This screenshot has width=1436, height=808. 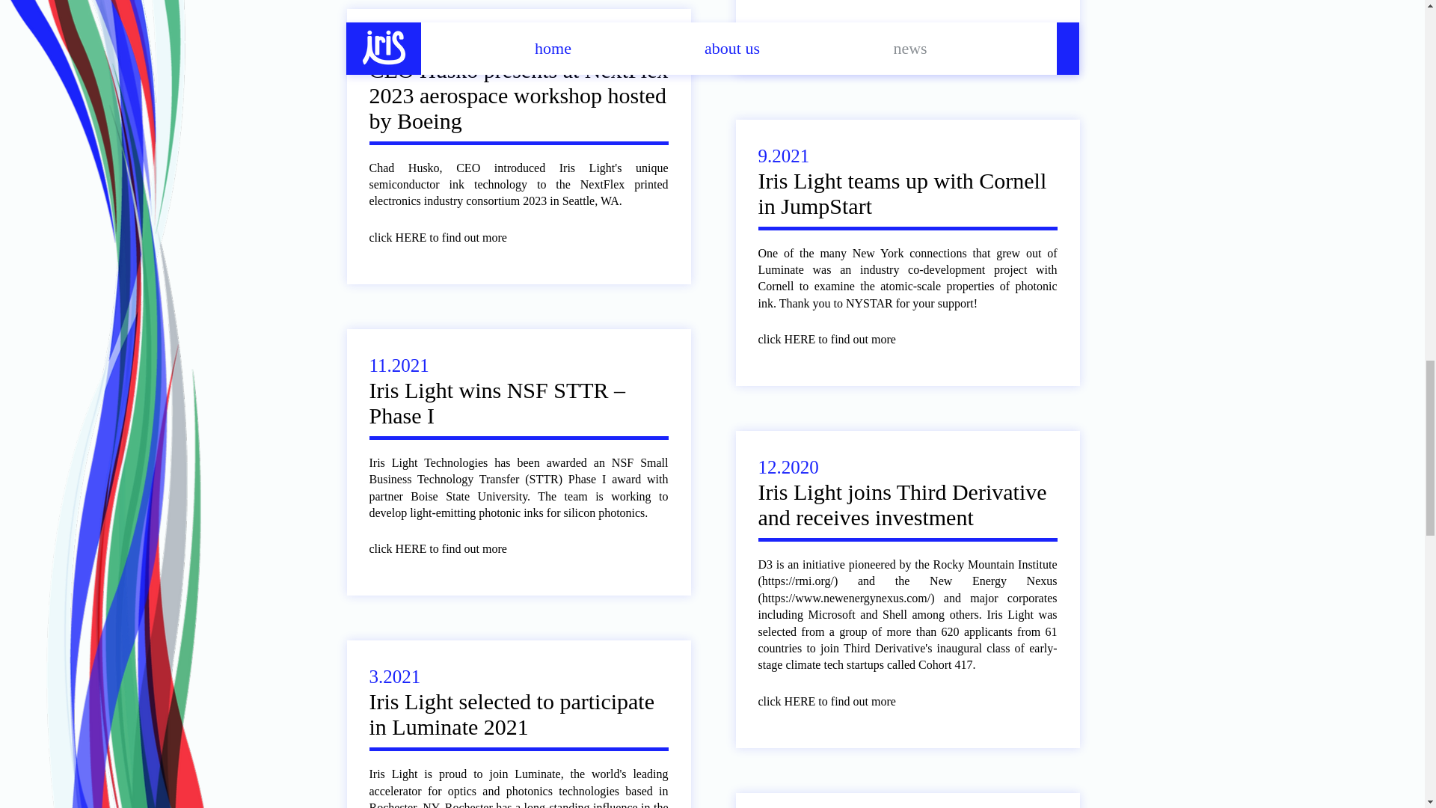 What do you see at coordinates (838, 27) in the screenshot?
I see `click HERE to find out more` at bounding box center [838, 27].